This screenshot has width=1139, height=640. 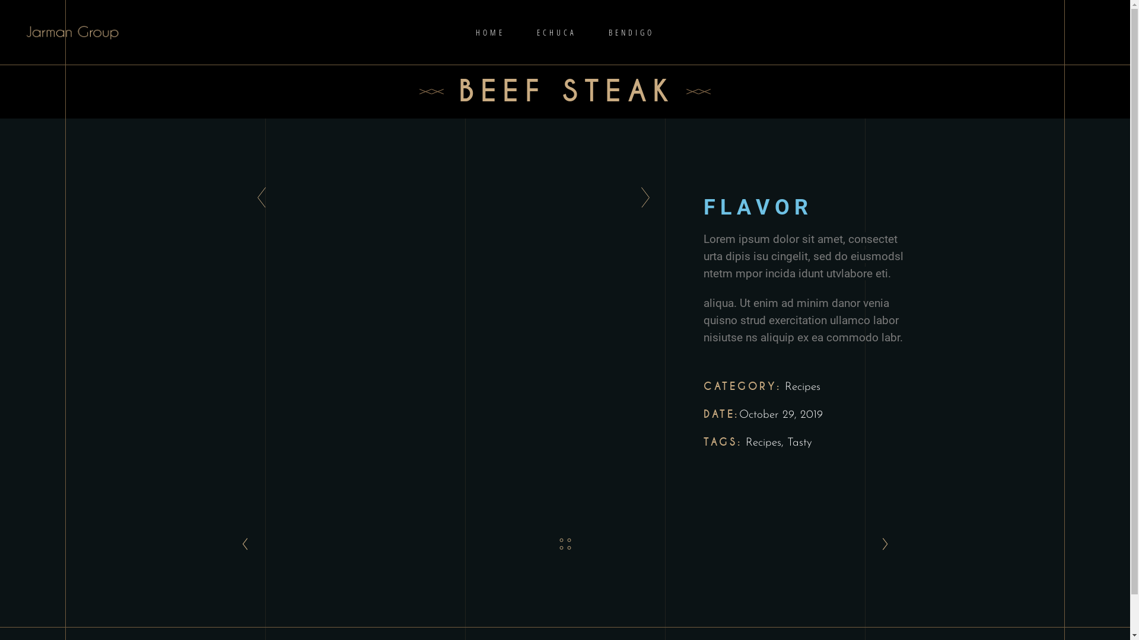 What do you see at coordinates (800, 443) in the screenshot?
I see `Tasty` at bounding box center [800, 443].